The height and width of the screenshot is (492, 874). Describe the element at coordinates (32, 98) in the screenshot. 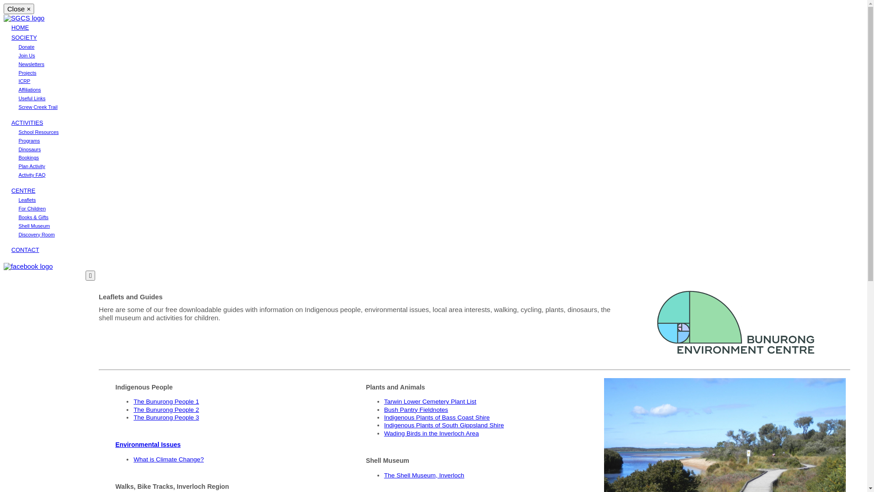

I see `Useful Links` at that location.